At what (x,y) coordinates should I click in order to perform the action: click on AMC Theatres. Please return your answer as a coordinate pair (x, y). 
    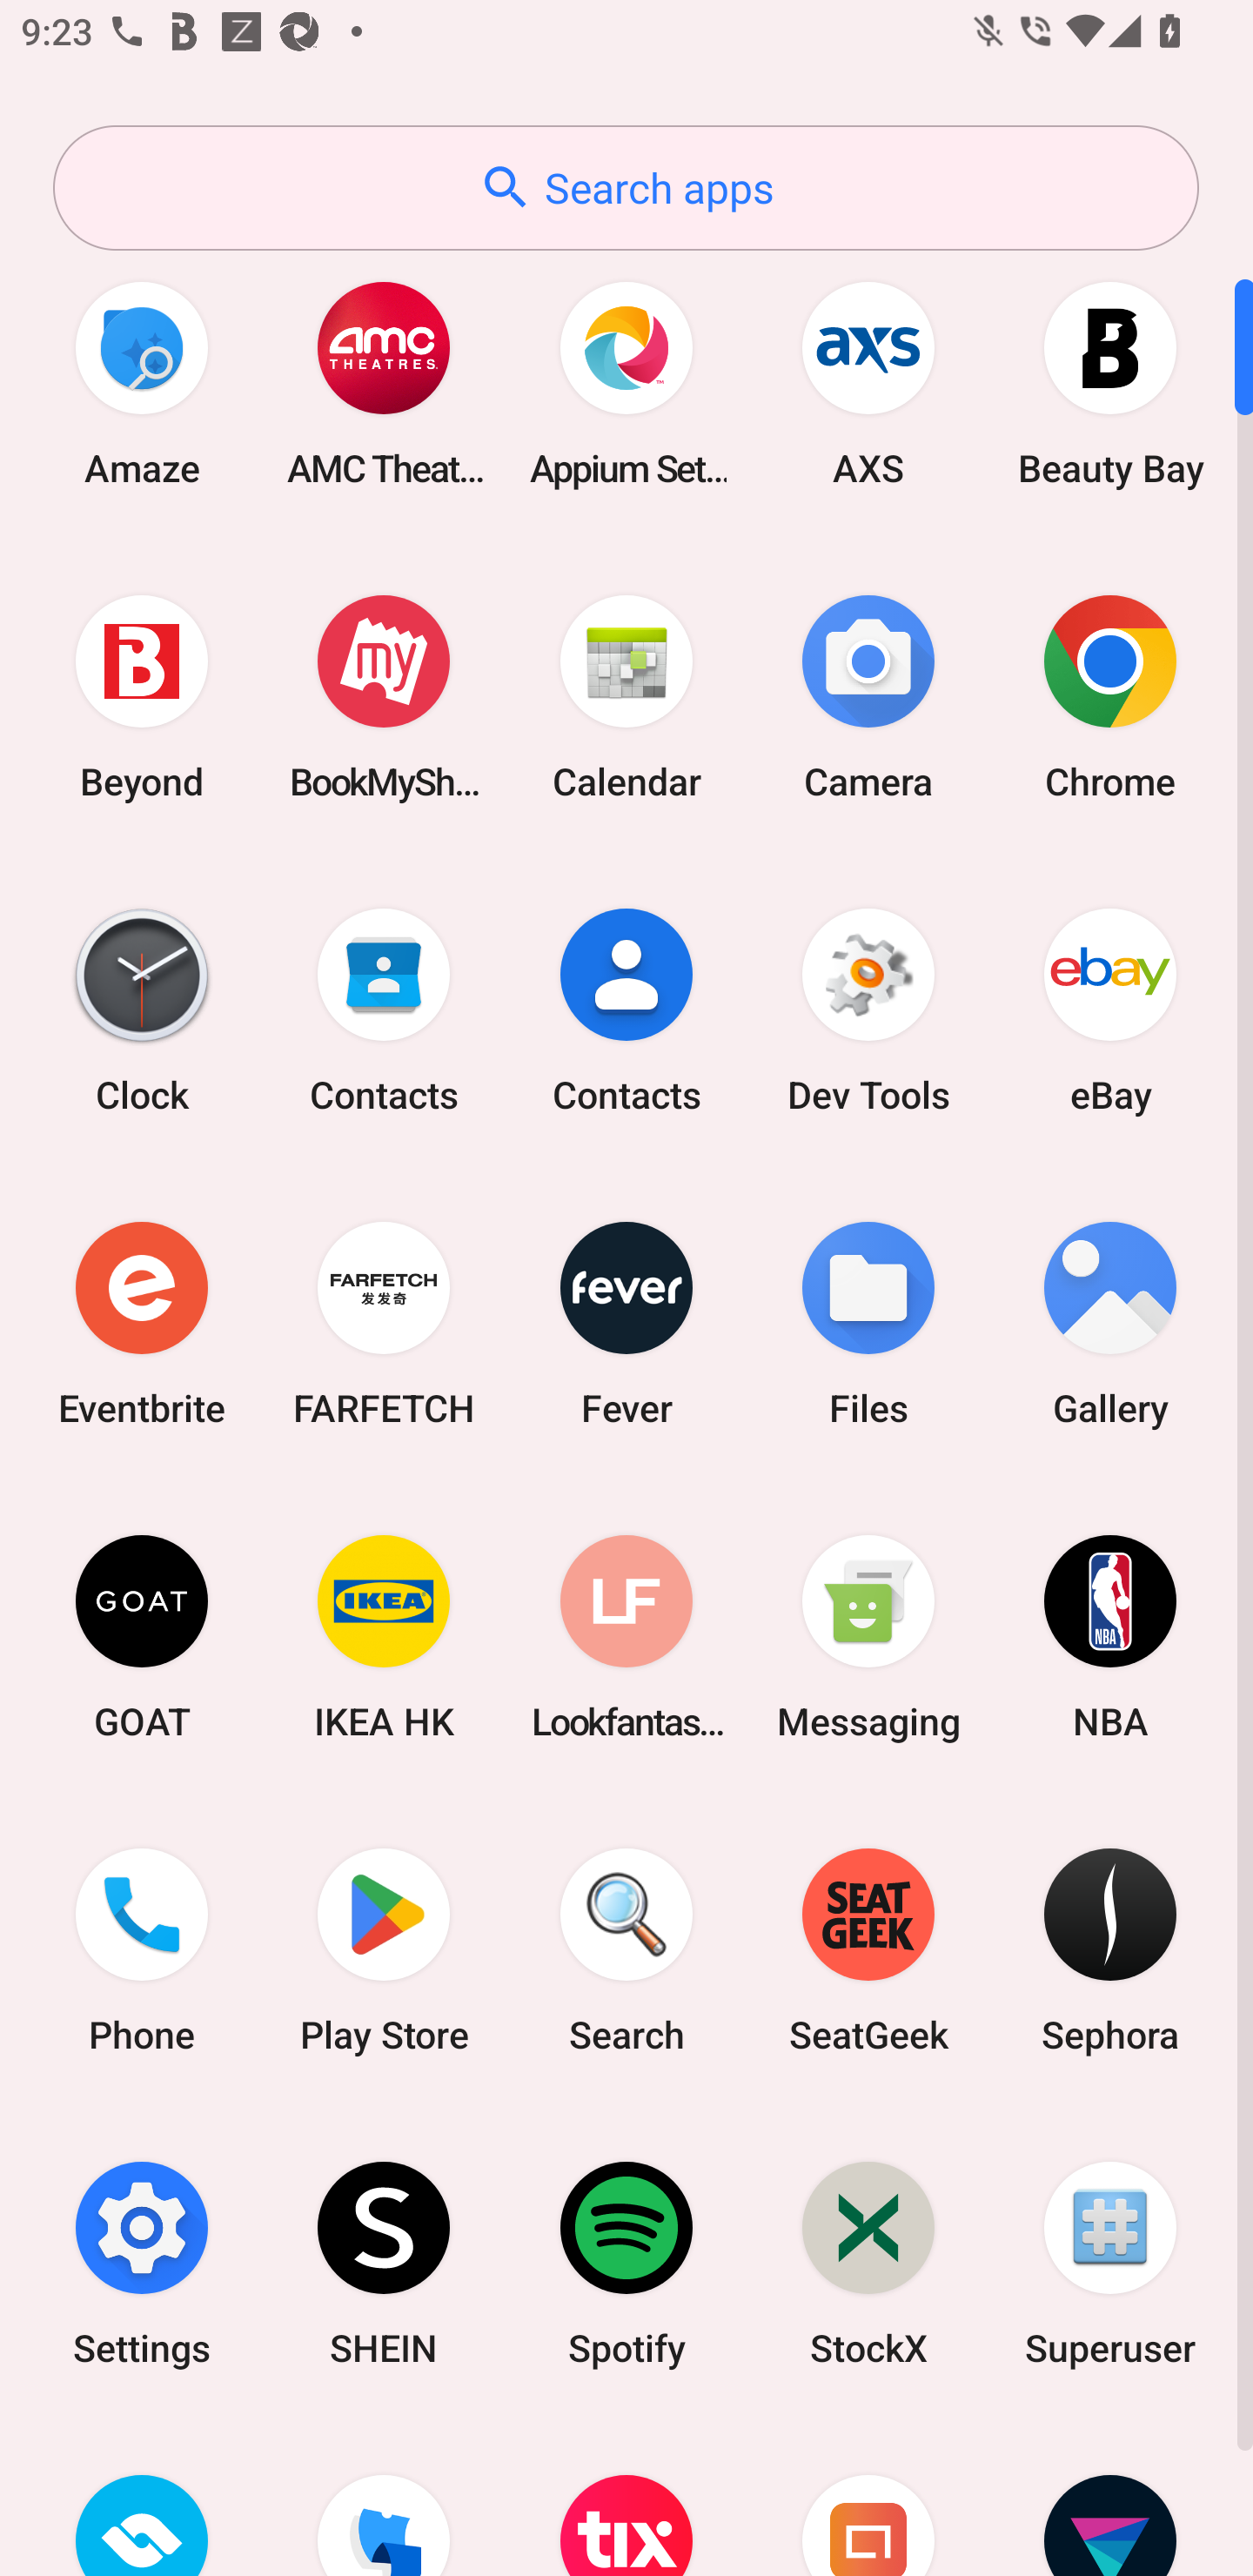
    Looking at the image, I should click on (384, 383).